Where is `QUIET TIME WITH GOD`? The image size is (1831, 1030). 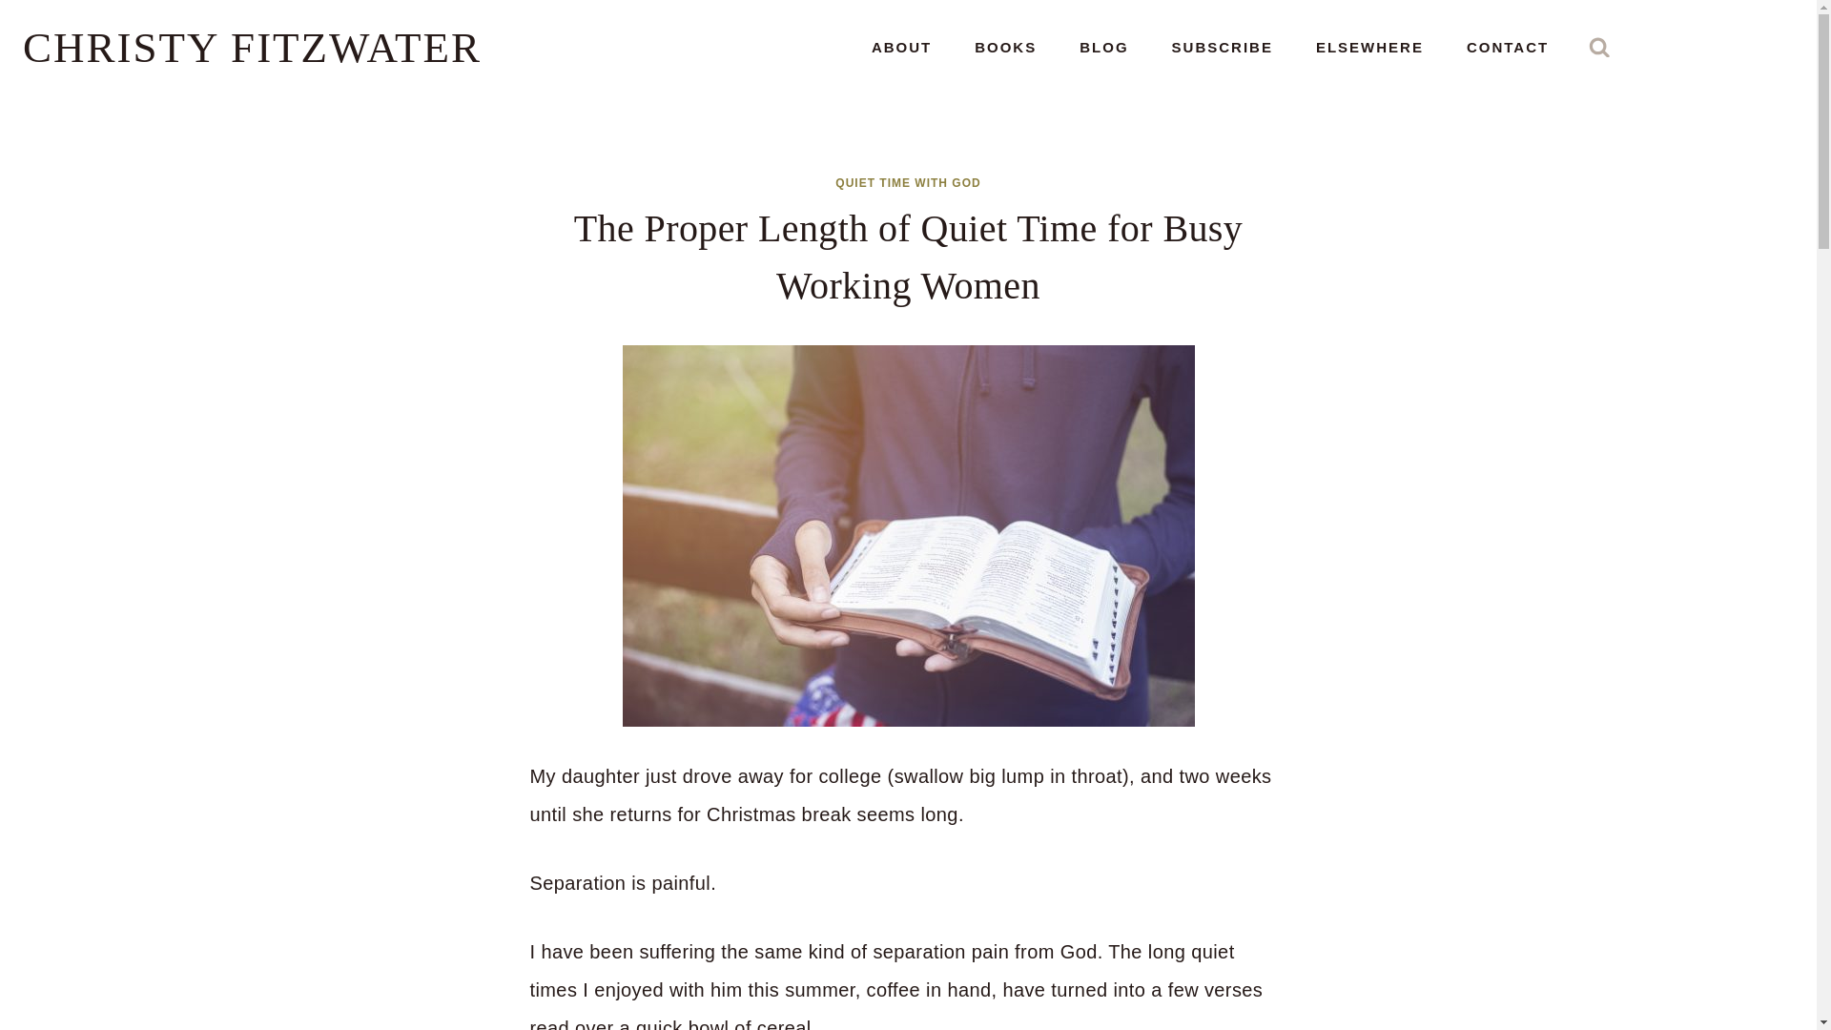
QUIET TIME WITH GOD is located at coordinates (907, 182).